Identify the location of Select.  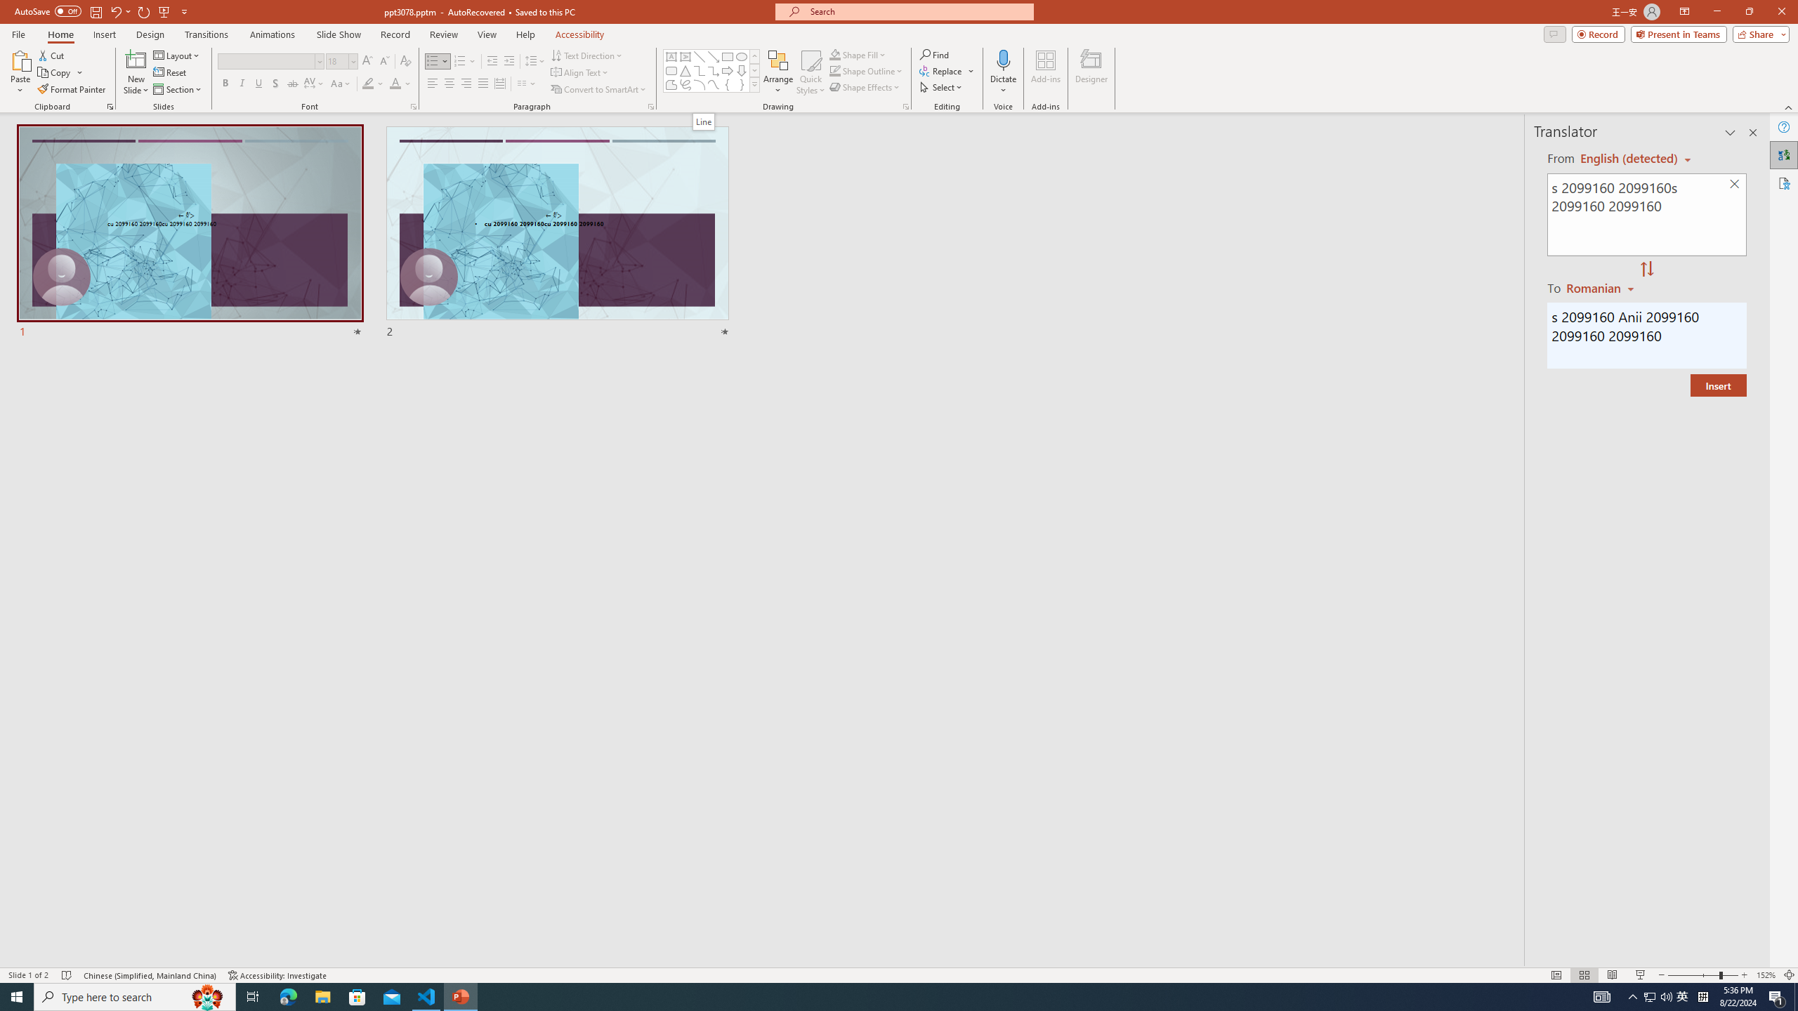
(942, 87).